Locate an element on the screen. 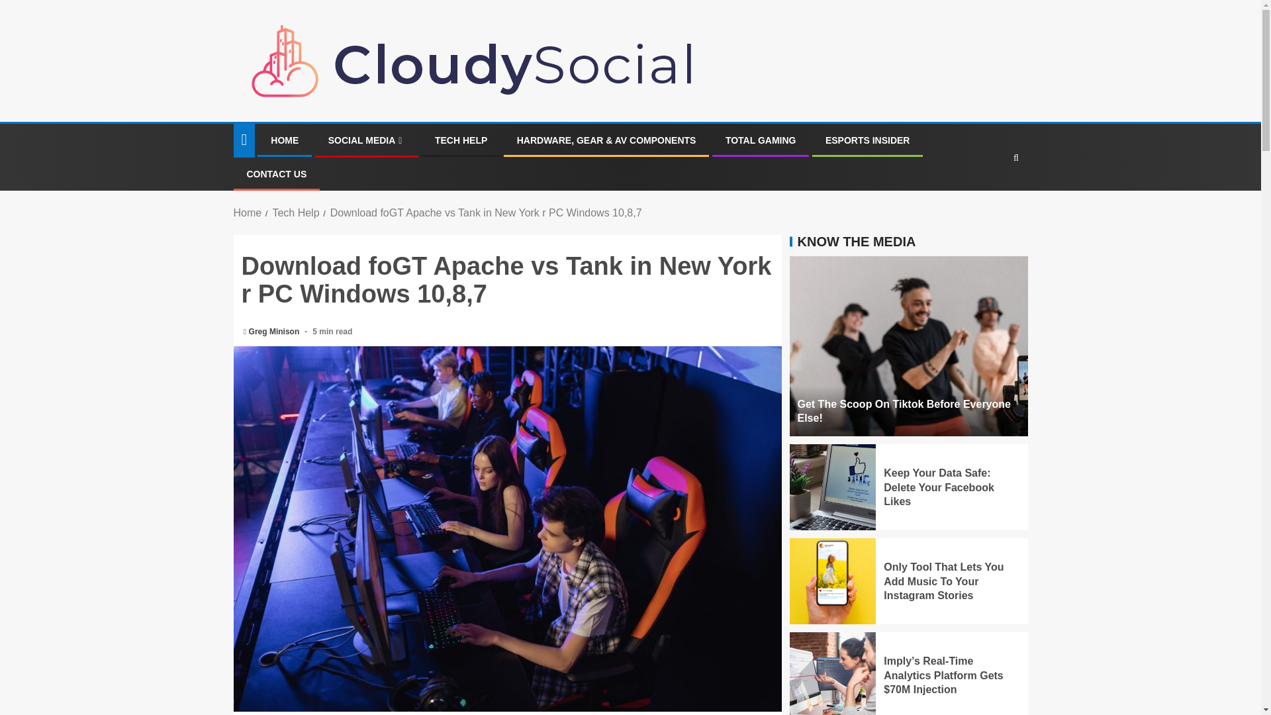  CONTACT US is located at coordinates (276, 173).